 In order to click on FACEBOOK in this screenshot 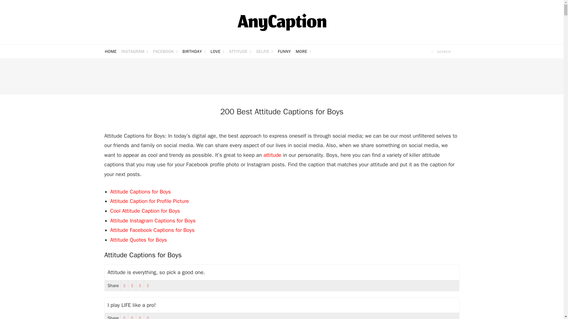, I will do `click(165, 51)`.